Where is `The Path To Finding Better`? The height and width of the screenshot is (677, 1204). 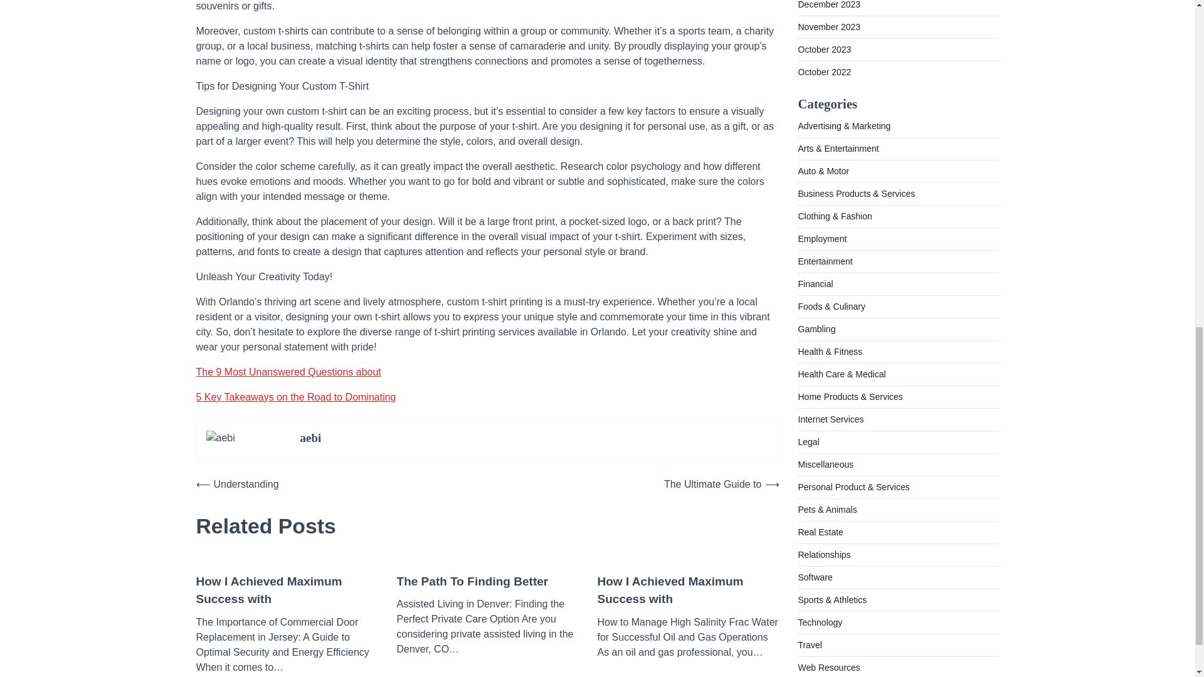
The Path To Finding Better is located at coordinates (472, 582).